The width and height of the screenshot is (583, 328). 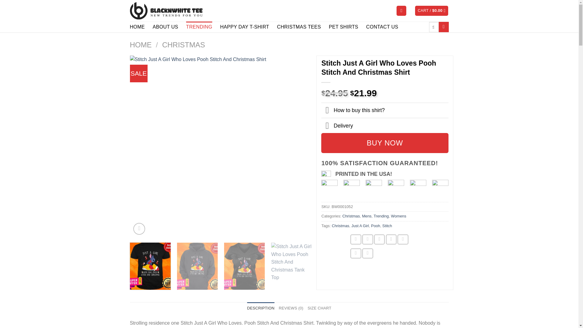 What do you see at coordinates (299, 27) in the screenshot?
I see `CHRISTMAS TEES` at bounding box center [299, 27].